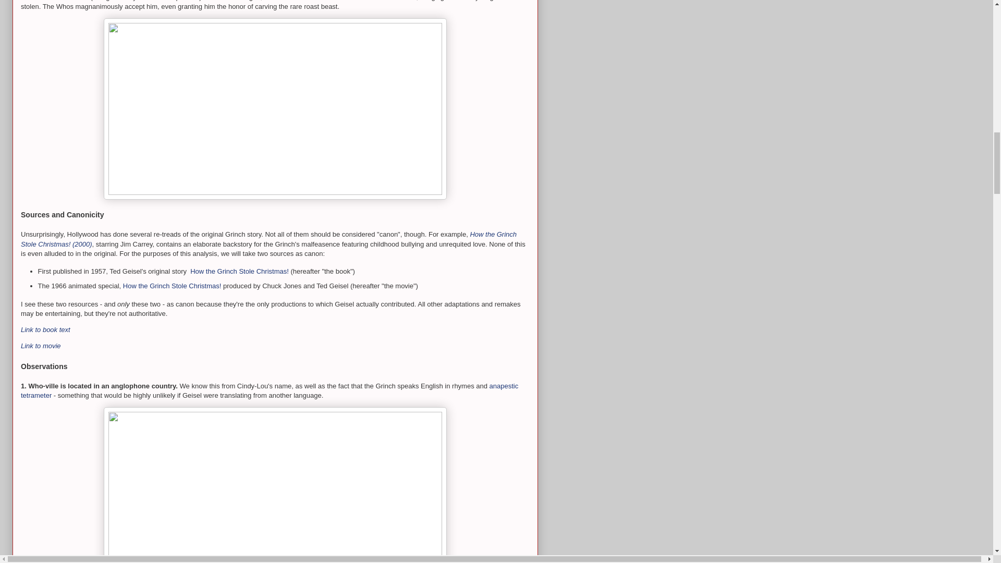  What do you see at coordinates (172, 286) in the screenshot?
I see `How the Grinch Stole Christmas!` at bounding box center [172, 286].